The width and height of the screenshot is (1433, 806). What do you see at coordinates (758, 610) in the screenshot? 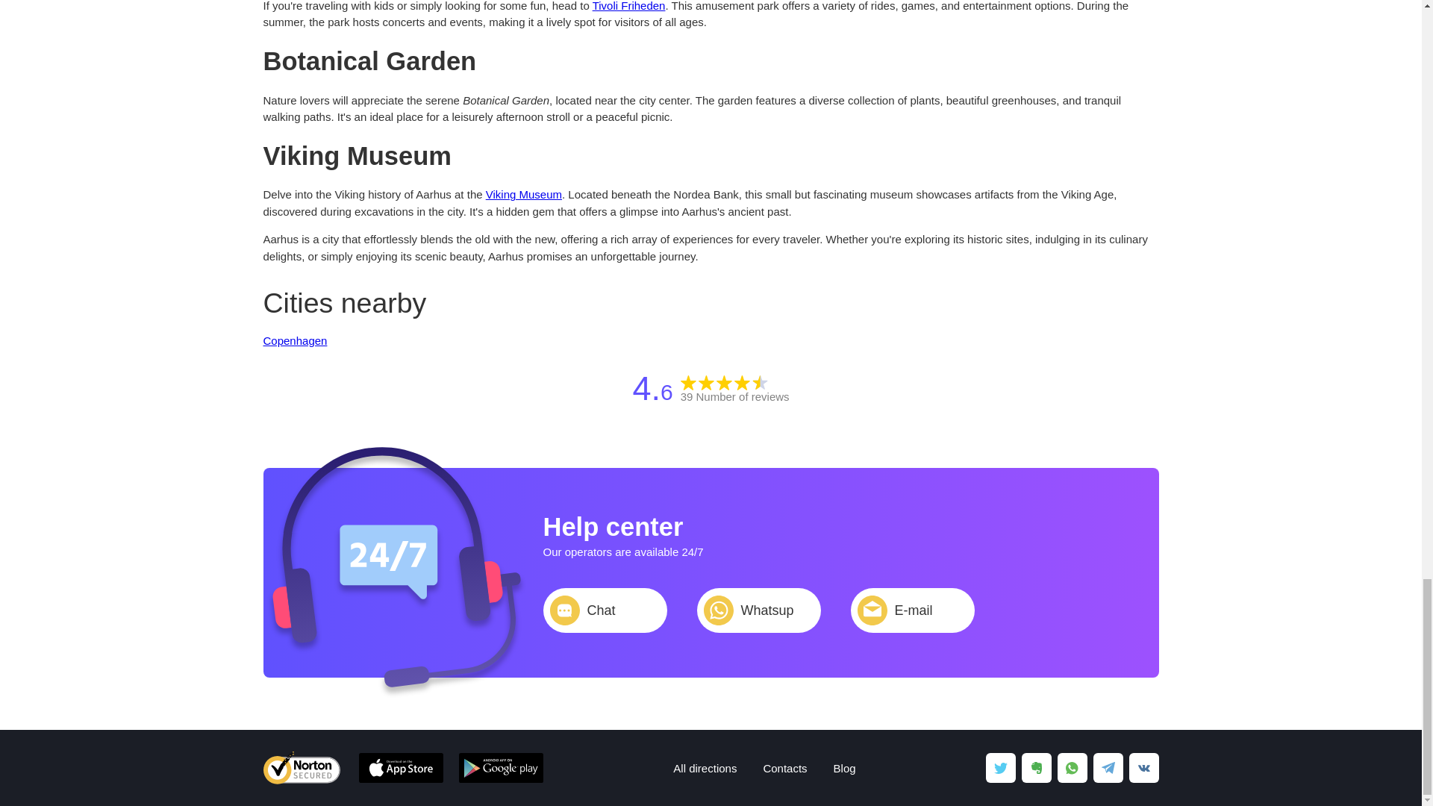
I see `Whatsup` at bounding box center [758, 610].